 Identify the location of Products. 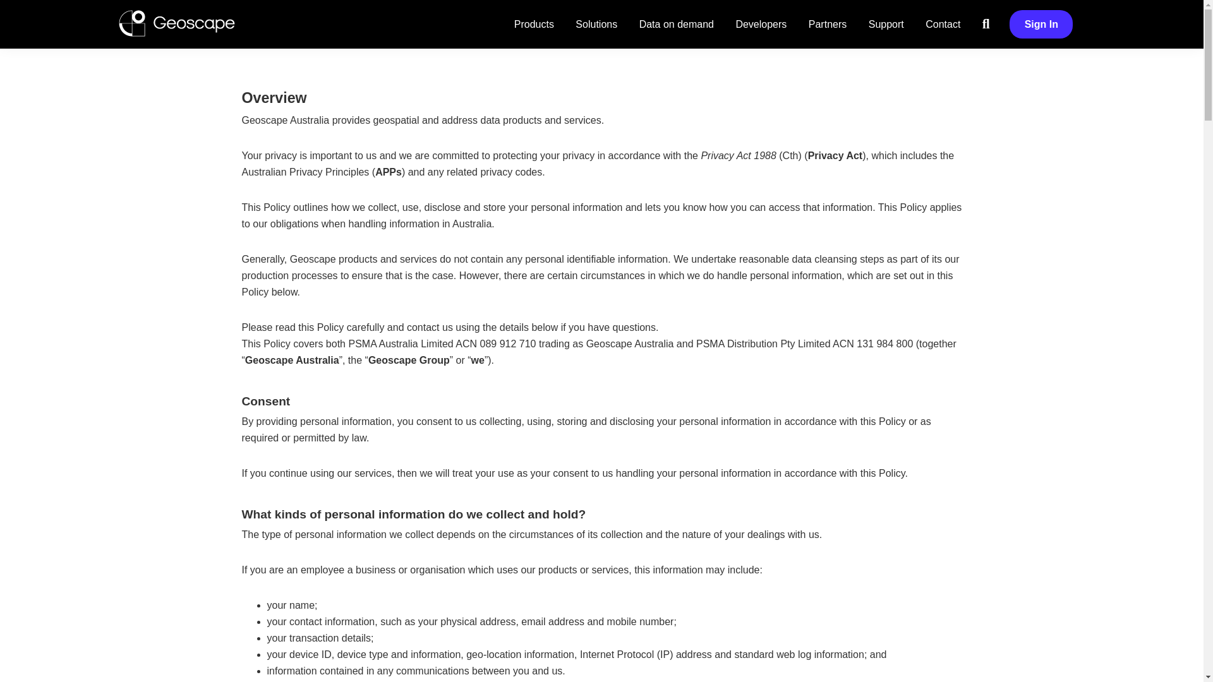
(534, 24).